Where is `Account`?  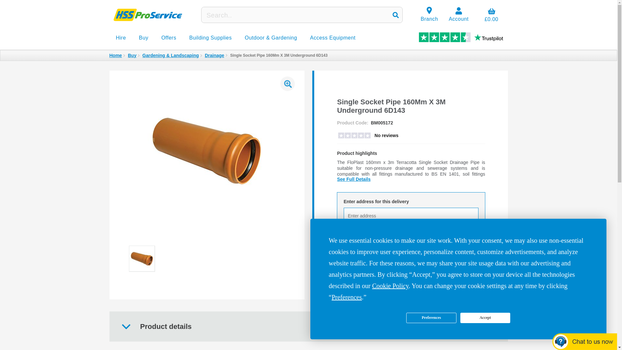 Account is located at coordinates (459, 15).